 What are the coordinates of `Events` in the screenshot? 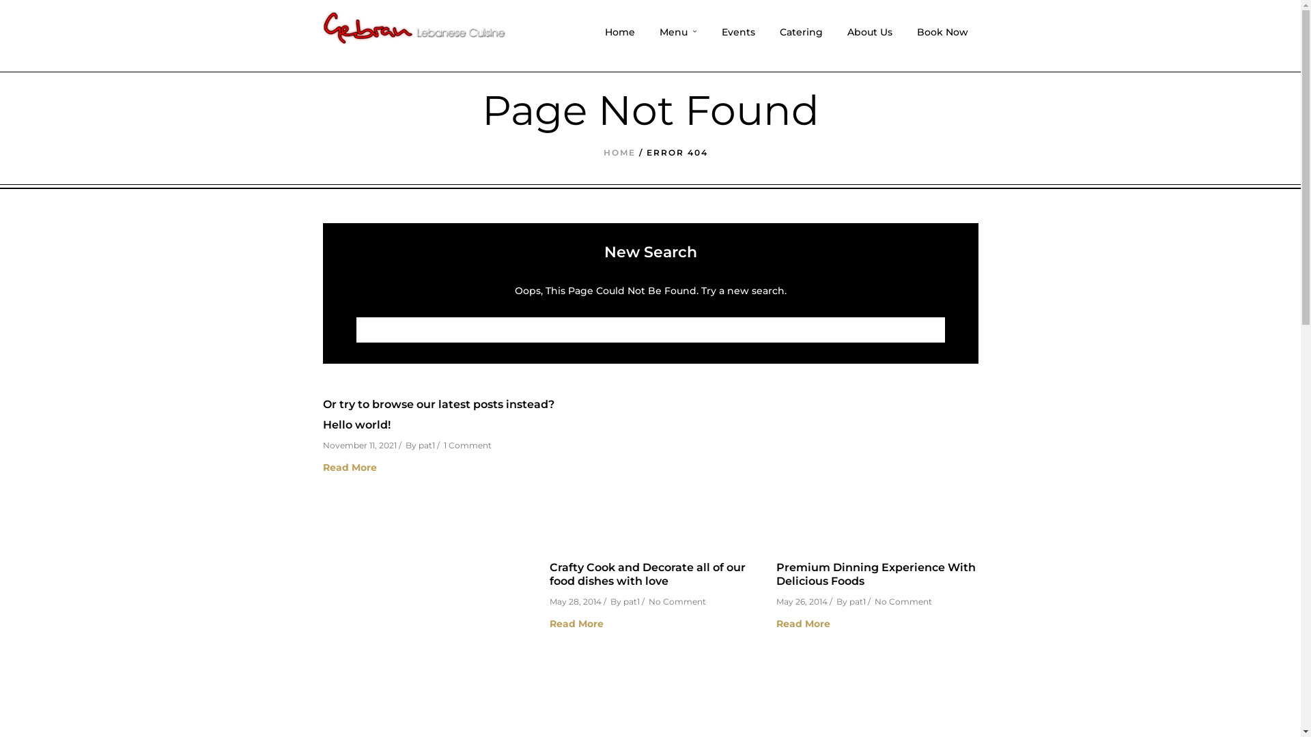 It's located at (739, 42).